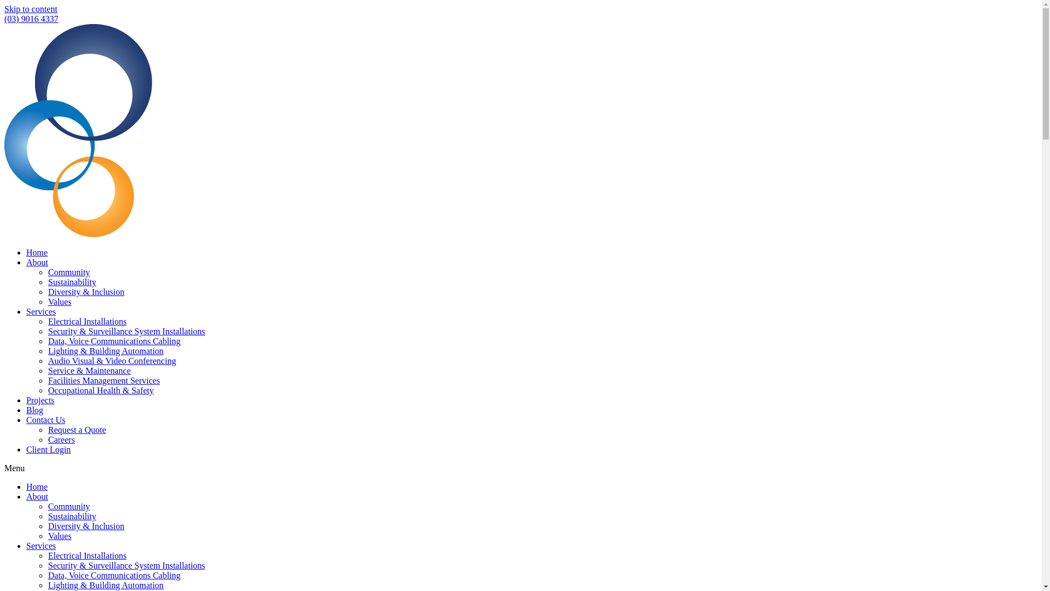 The width and height of the screenshot is (1050, 591). Describe the element at coordinates (87, 556) in the screenshot. I see `Electrical Installations` at that location.